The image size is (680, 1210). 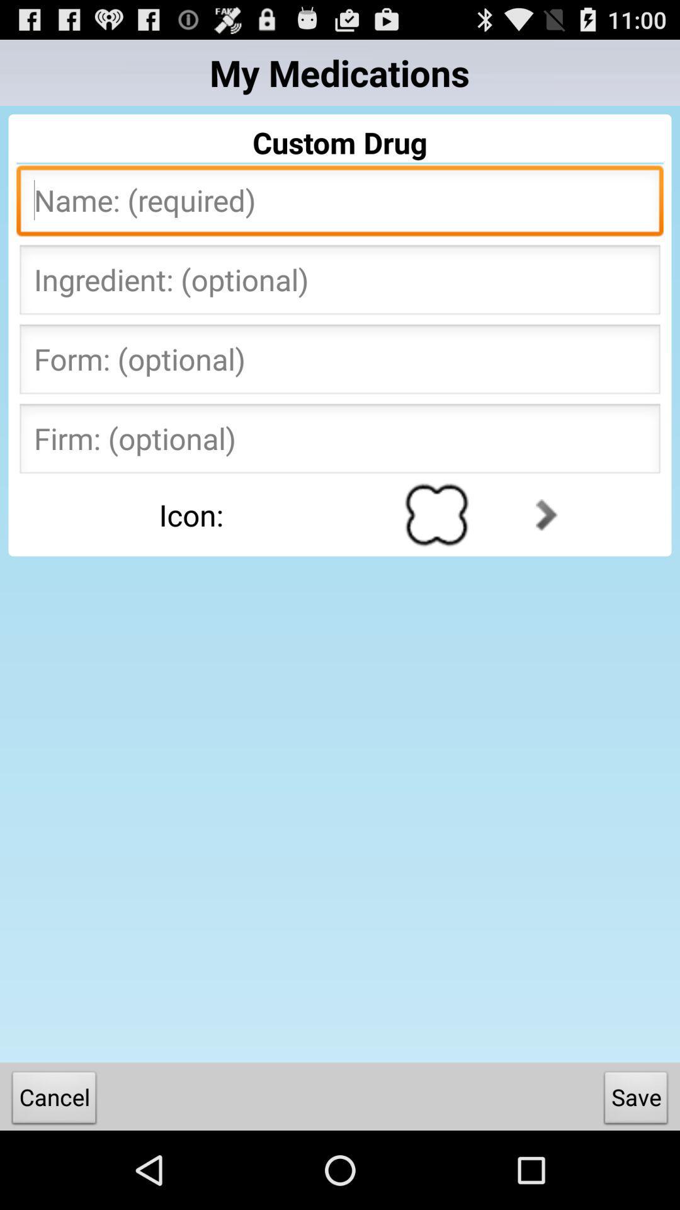 I want to click on open button to the right of the cancel item, so click(x=636, y=1100).